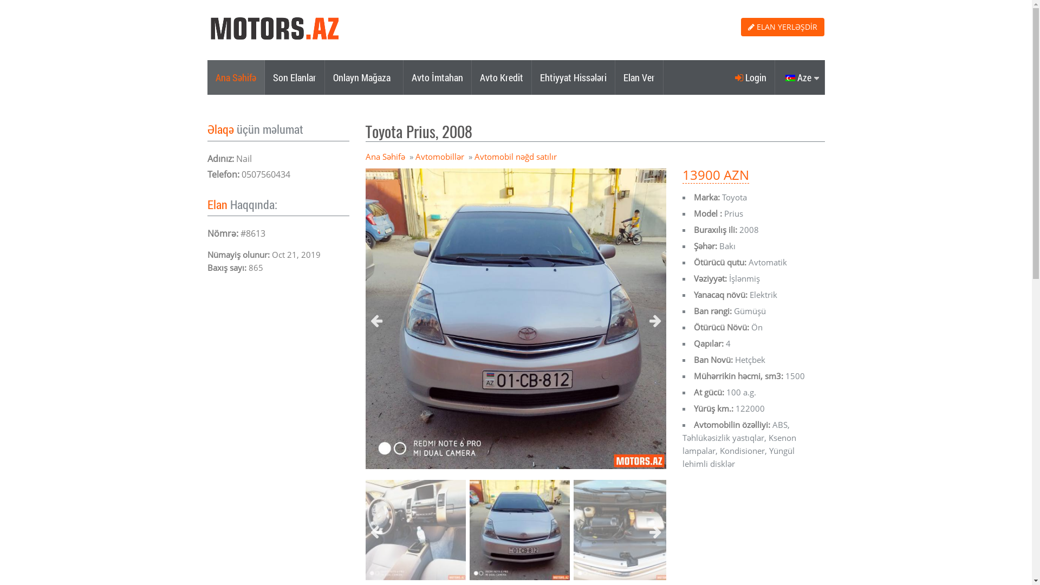  What do you see at coordinates (502, 77) in the screenshot?
I see `Avto Kredit` at bounding box center [502, 77].